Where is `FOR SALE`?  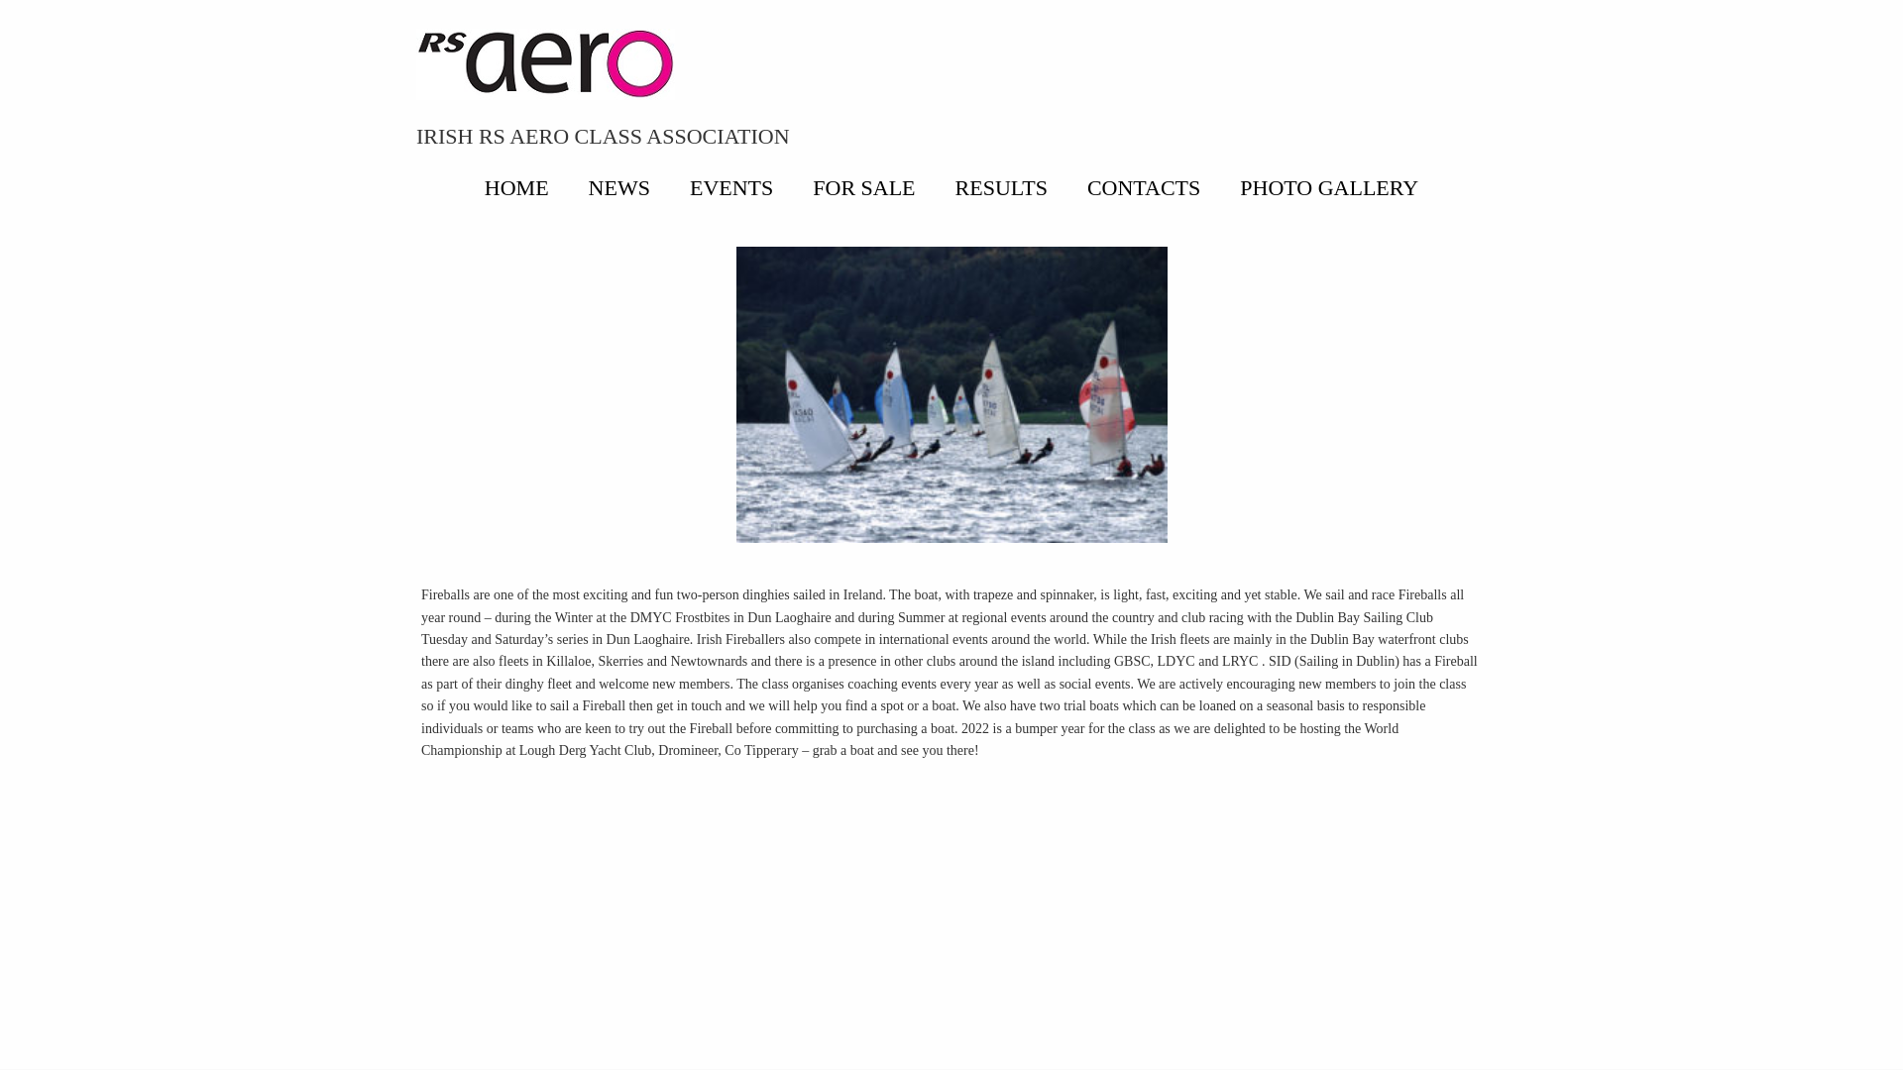
FOR SALE is located at coordinates (863, 187).